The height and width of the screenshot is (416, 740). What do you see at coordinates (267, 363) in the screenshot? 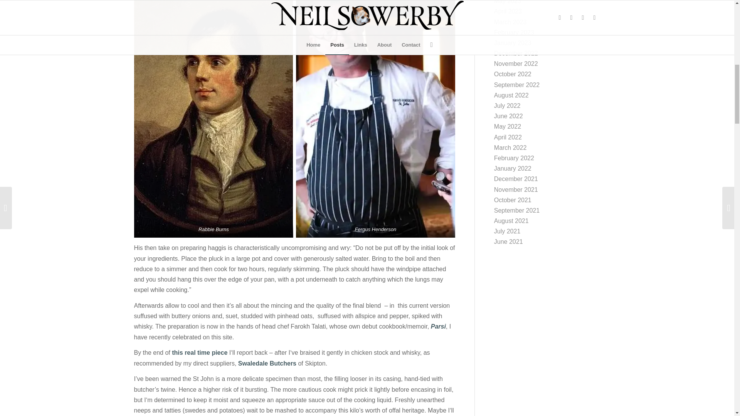
I see `Swaledale Butchers` at bounding box center [267, 363].